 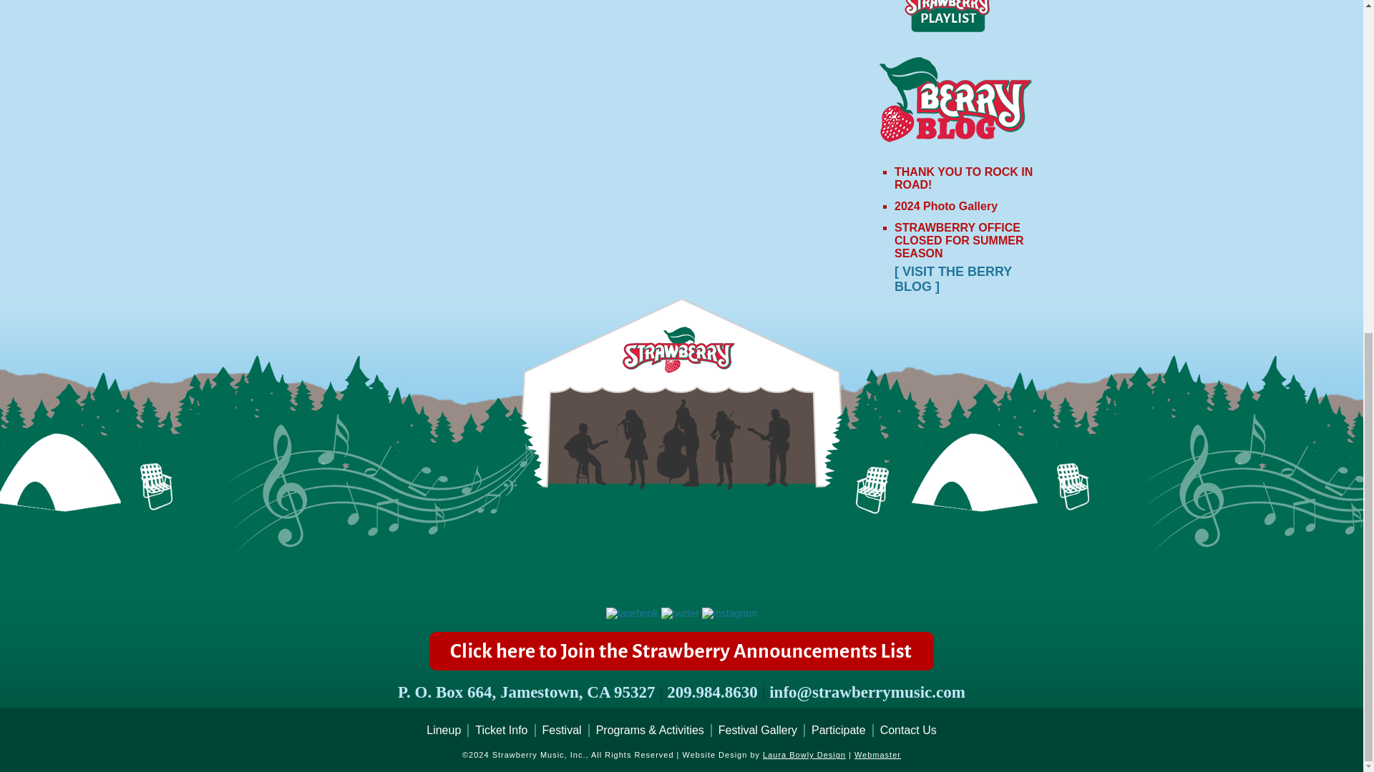 What do you see at coordinates (680, 613) in the screenshot?
I see `twitter` at bounding box center [680, 613].